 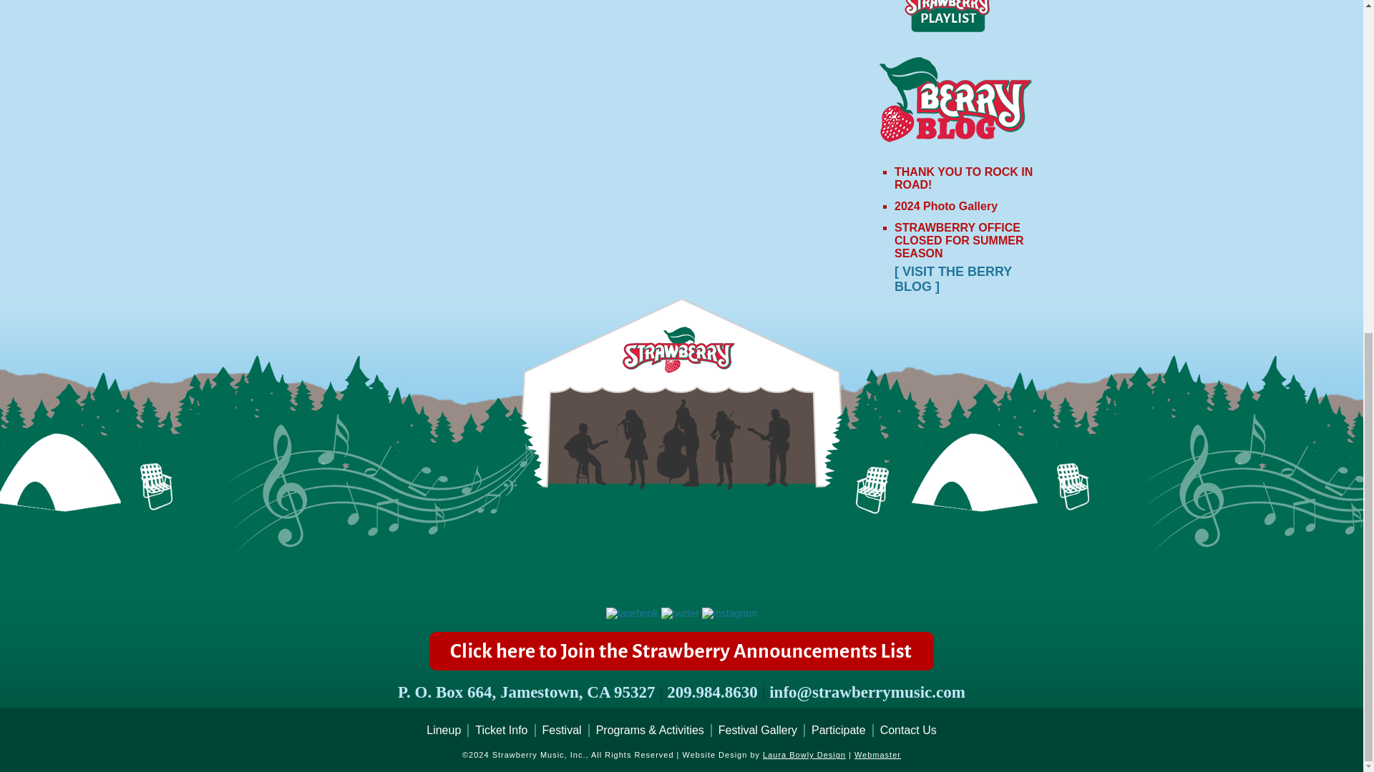 What do you see at coordinates (680, 613) in the screenshot?
I see `twitter` at bounding box center [680, 613].